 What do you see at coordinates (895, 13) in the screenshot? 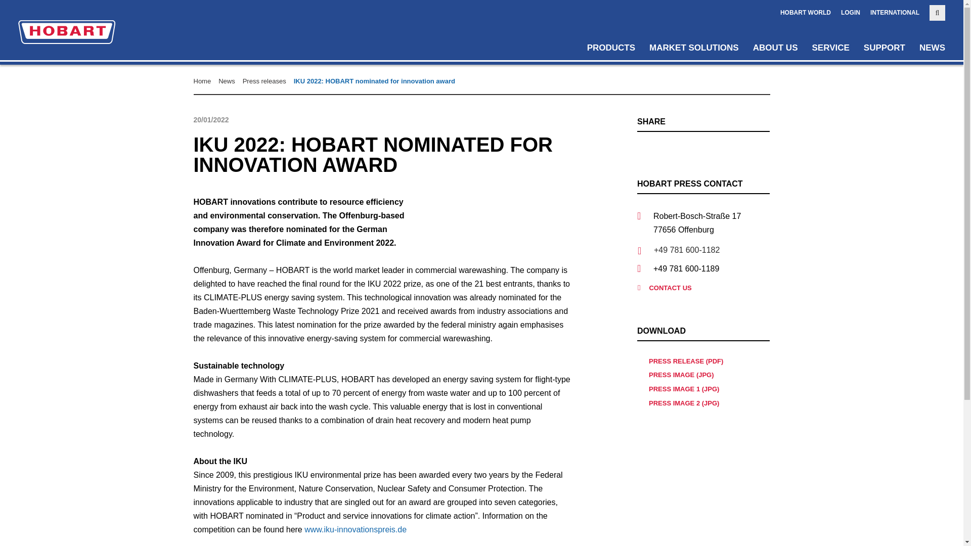
I see `INTERNATIONAL` at bounding box center [895, 13].